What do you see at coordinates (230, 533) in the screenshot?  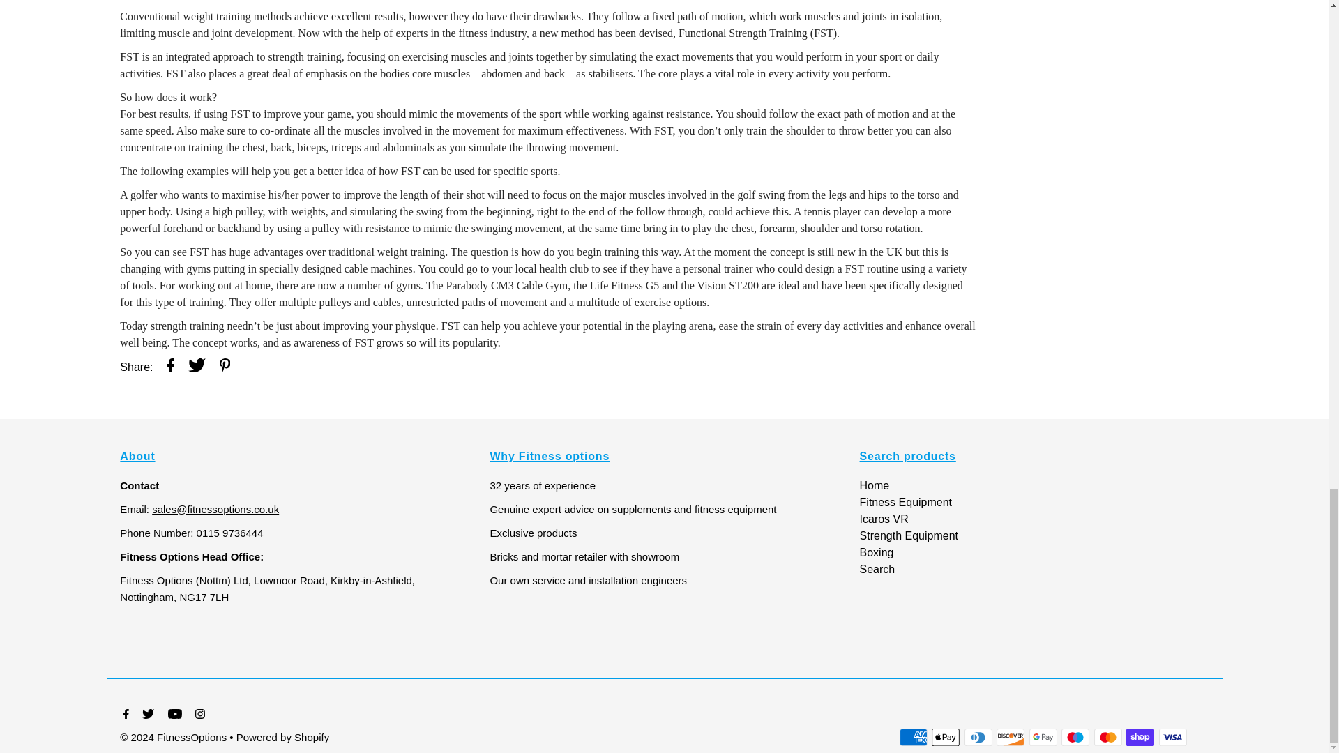 I see `tel:01159736444` at bounding box center [230, 533].